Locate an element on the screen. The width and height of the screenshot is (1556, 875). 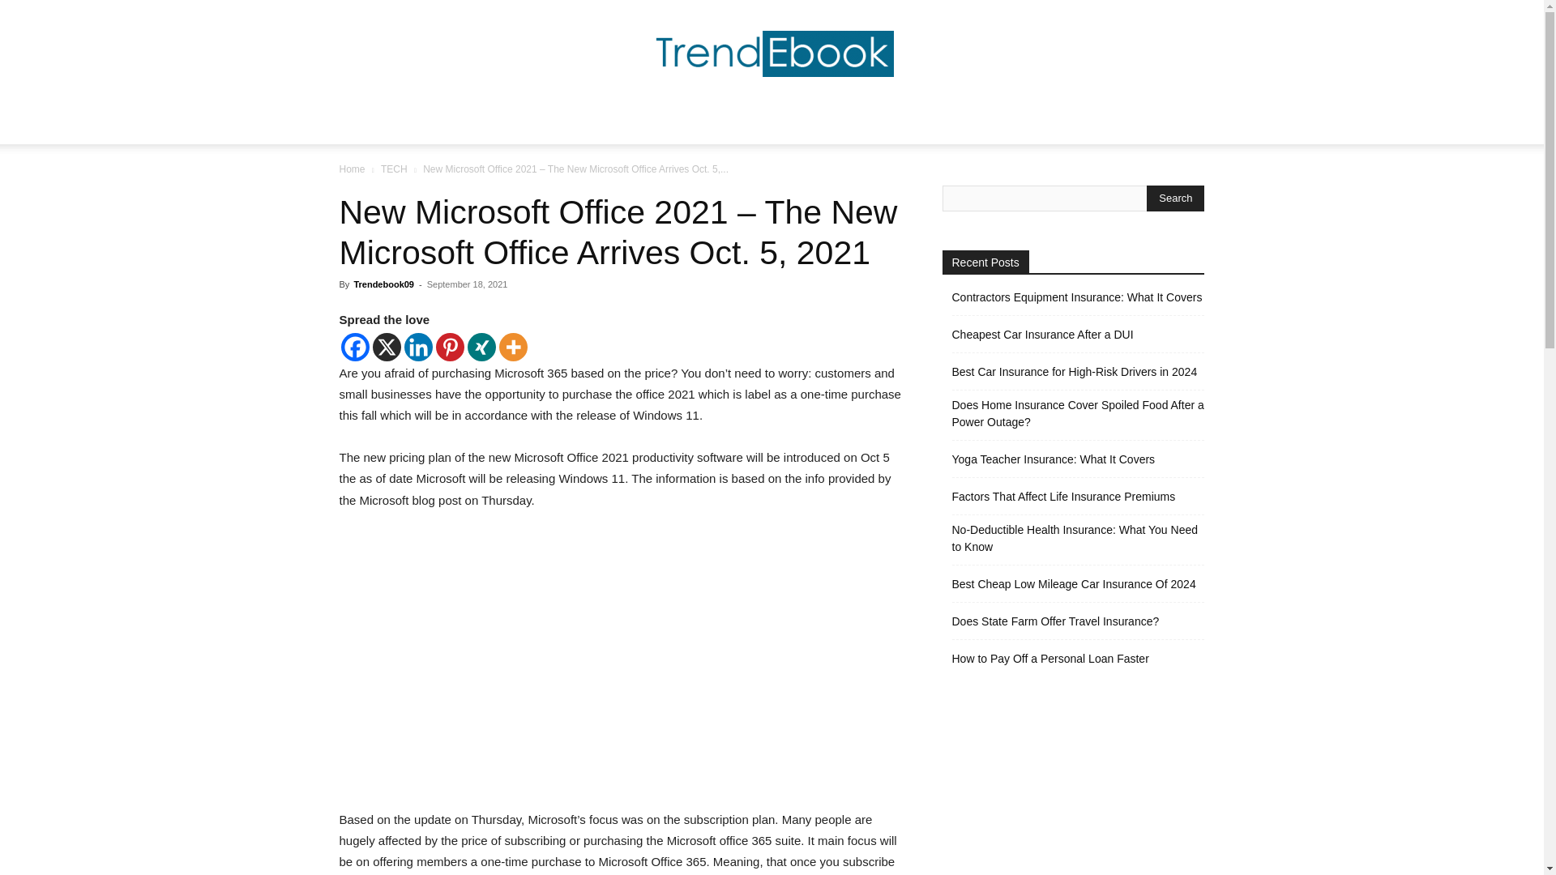
xing is located at coordinates (481, 347).